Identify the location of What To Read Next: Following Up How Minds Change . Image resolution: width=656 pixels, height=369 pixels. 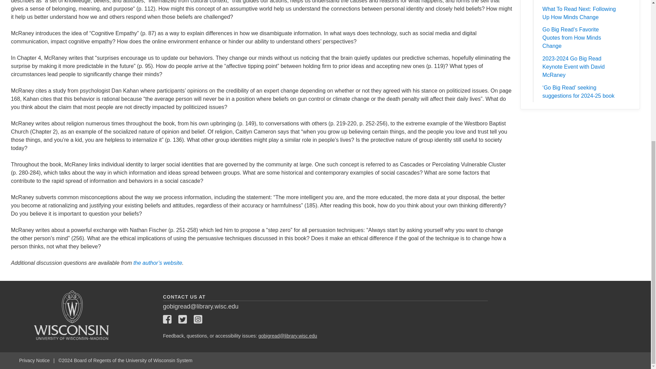
(580, 13).